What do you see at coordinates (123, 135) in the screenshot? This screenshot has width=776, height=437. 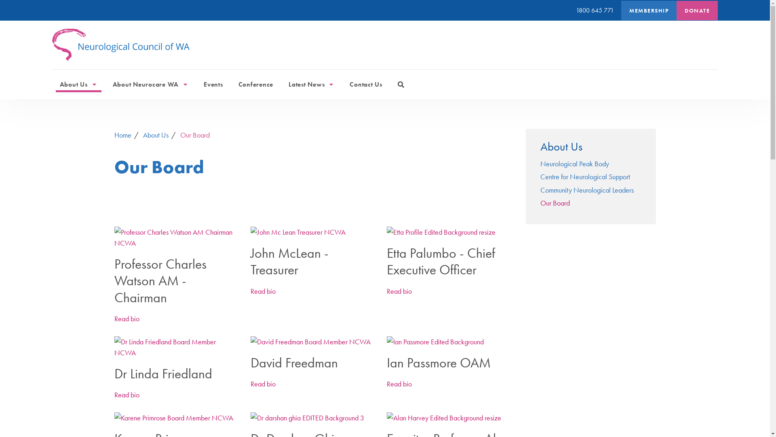 I see `Home` at bounding box center [123, 135].